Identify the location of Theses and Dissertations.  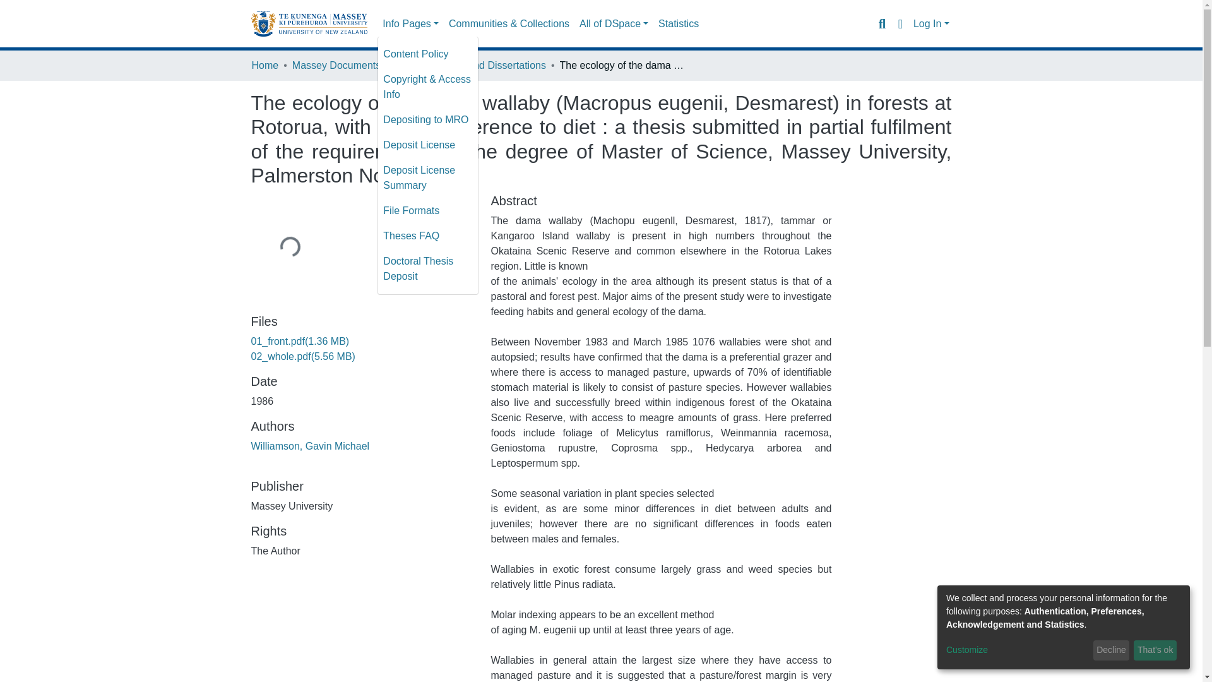
(489, 65).